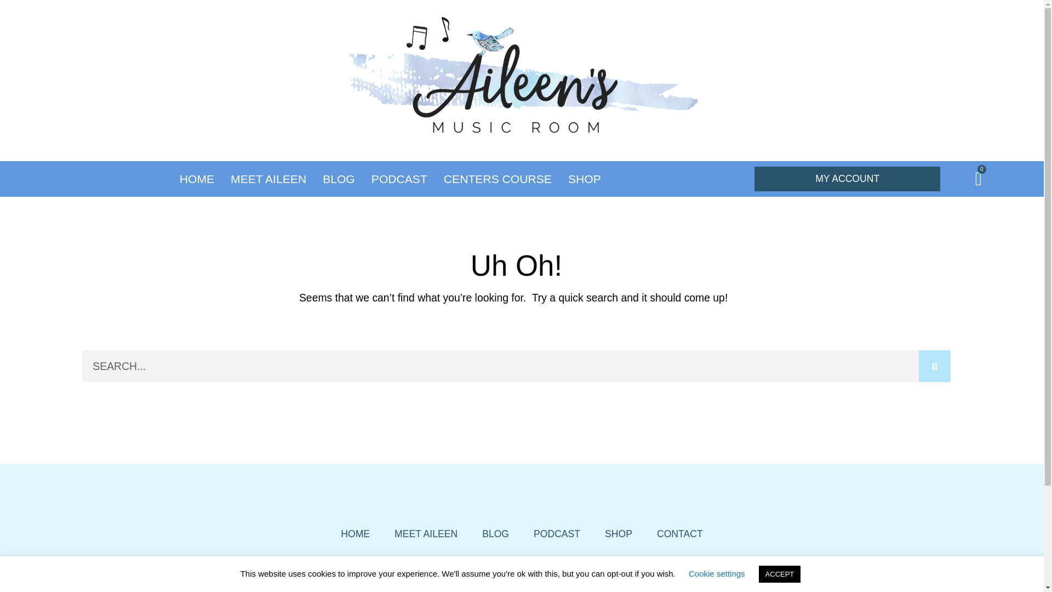 The image size is (1052, 592). I want to click on PODCAST, so click(557, 533).